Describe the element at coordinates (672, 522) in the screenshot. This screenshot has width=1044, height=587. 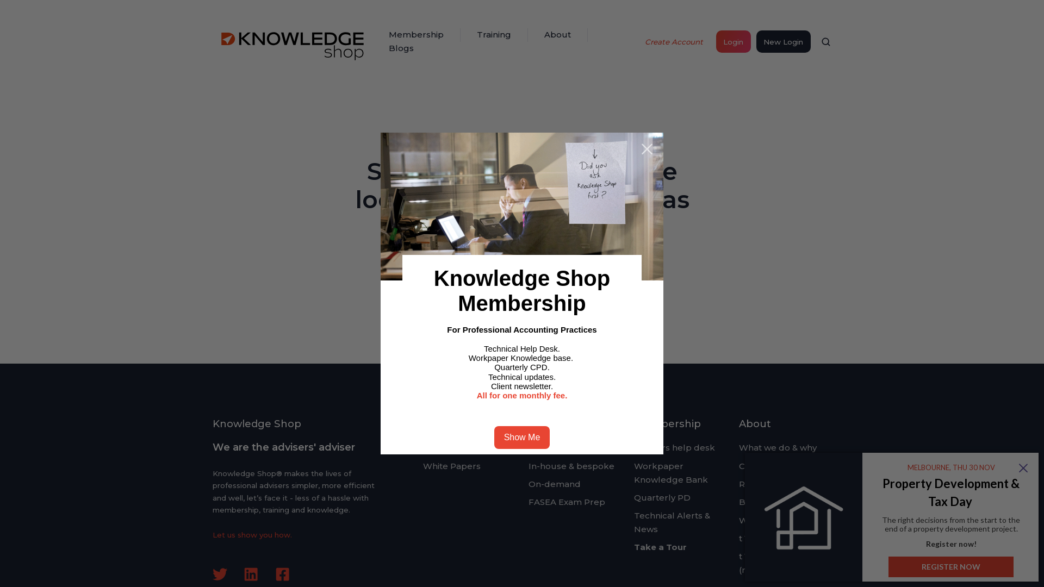
I see `Technical Alerts & News` at that location.